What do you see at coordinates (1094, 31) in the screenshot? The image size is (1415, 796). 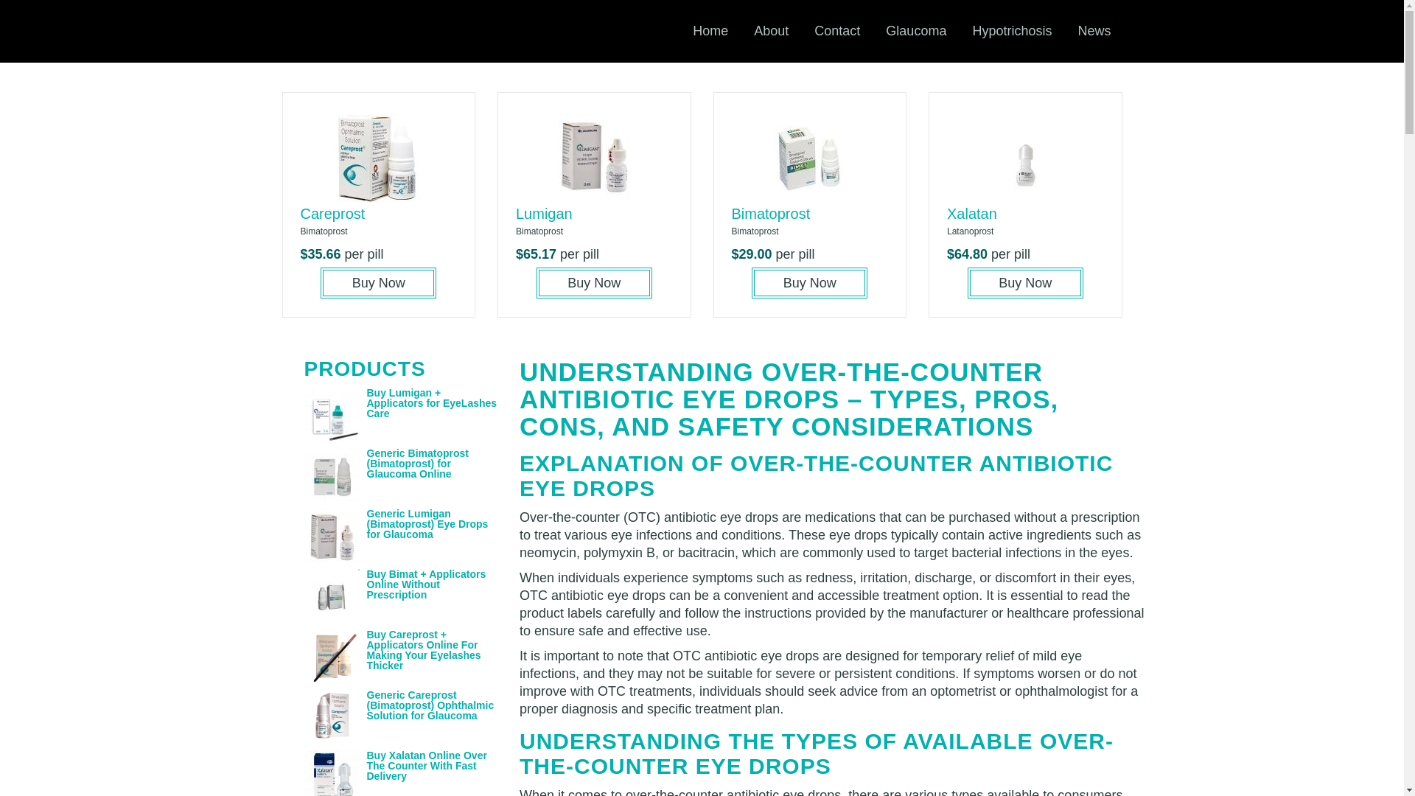 I see `News` at bounding box center [1094, 31].